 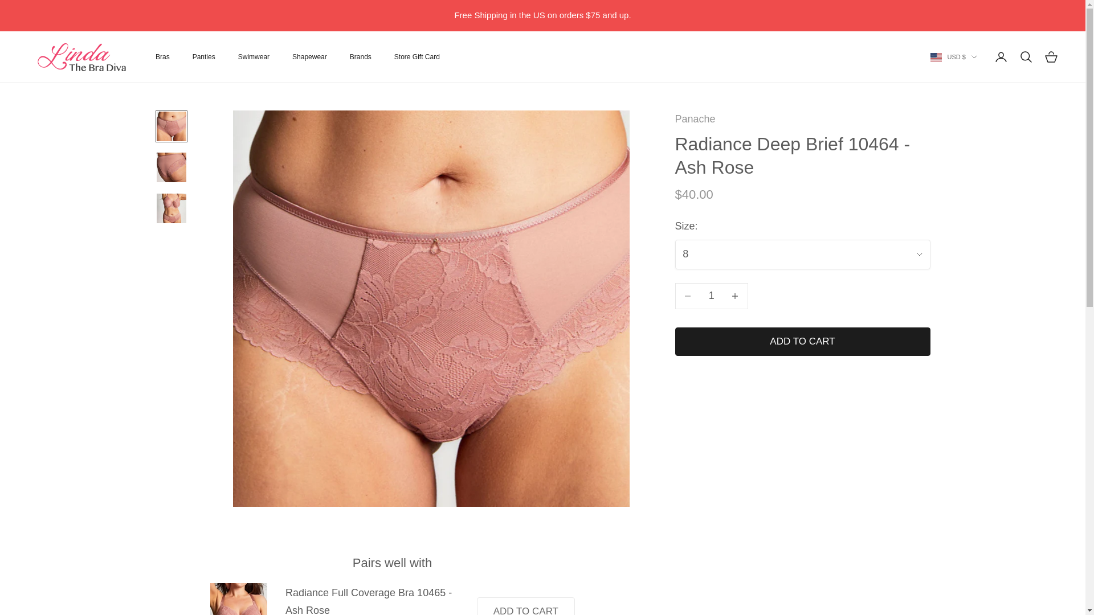 I want to click on 1, so click(x=711, y=296).